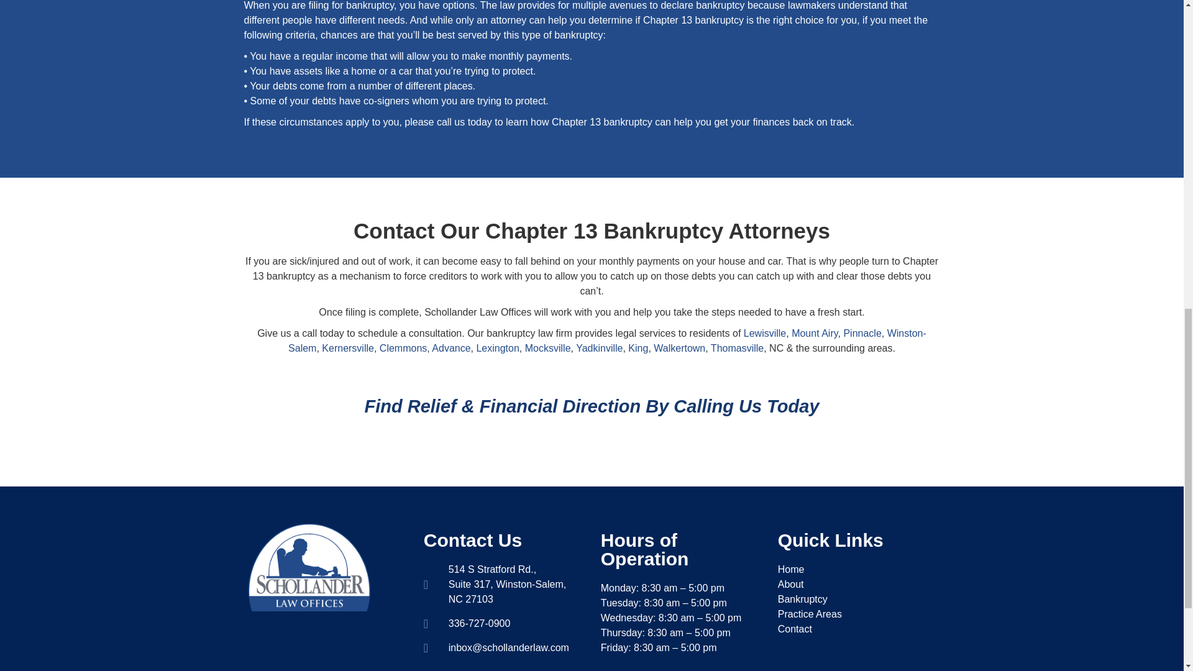 The image size is (1193, 671). I want to click on Thomasville, so click(737, 348).